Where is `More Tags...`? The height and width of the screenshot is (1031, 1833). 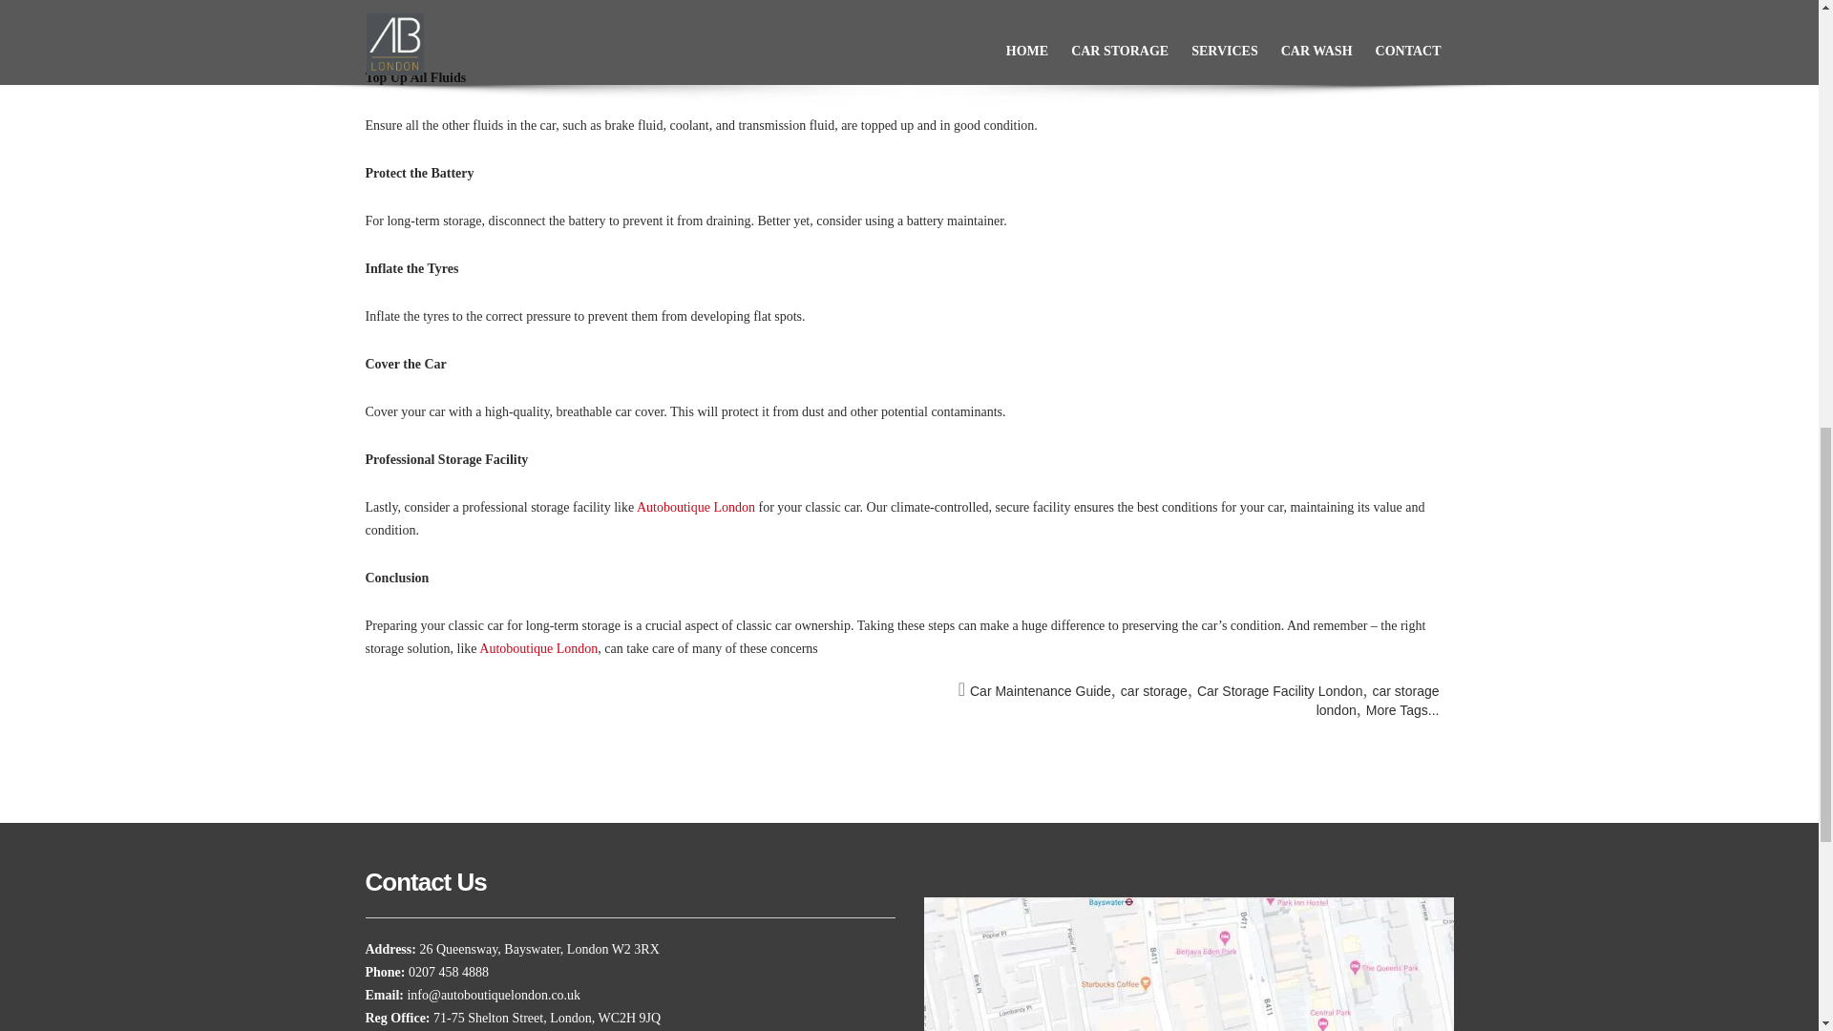
More Tags... is located at coordinates (1401, 709).